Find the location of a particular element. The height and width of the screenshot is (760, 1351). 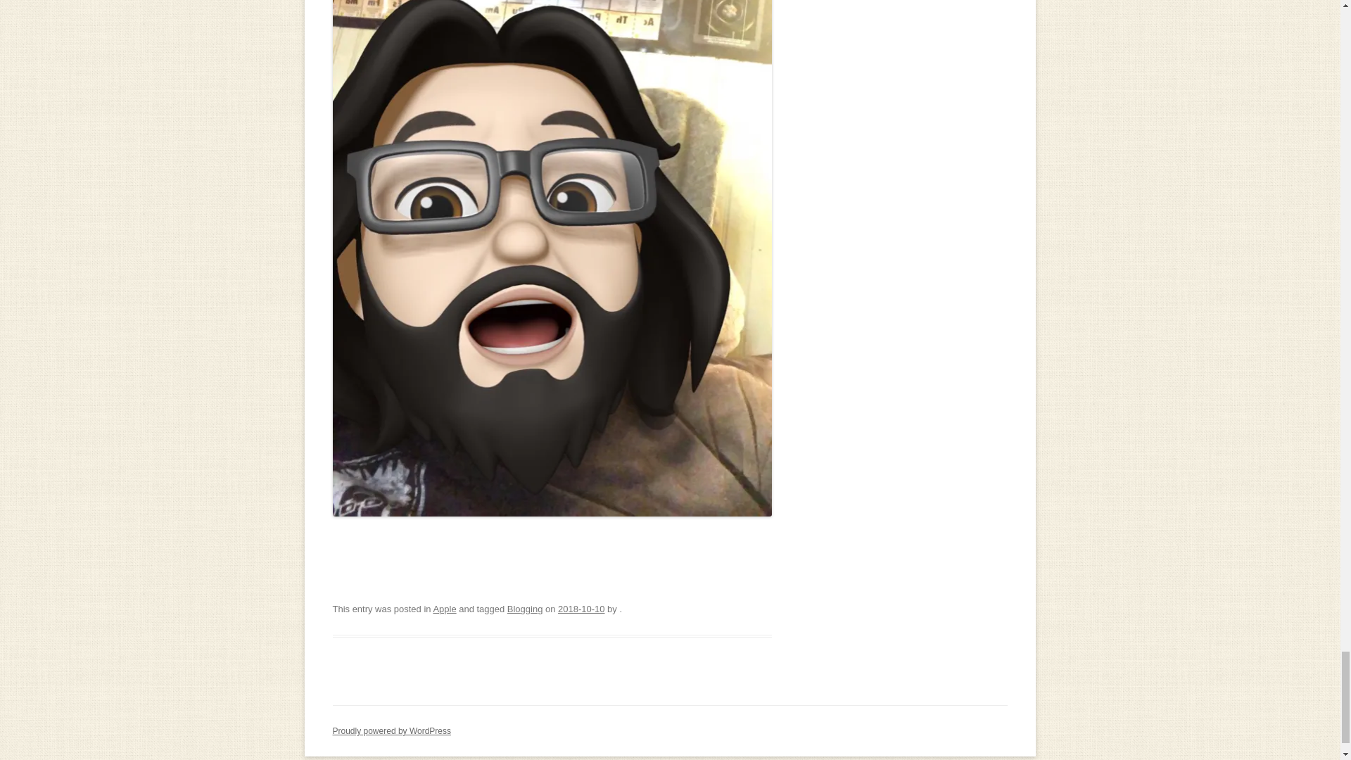

Apple is located at coordinates (444, 608).